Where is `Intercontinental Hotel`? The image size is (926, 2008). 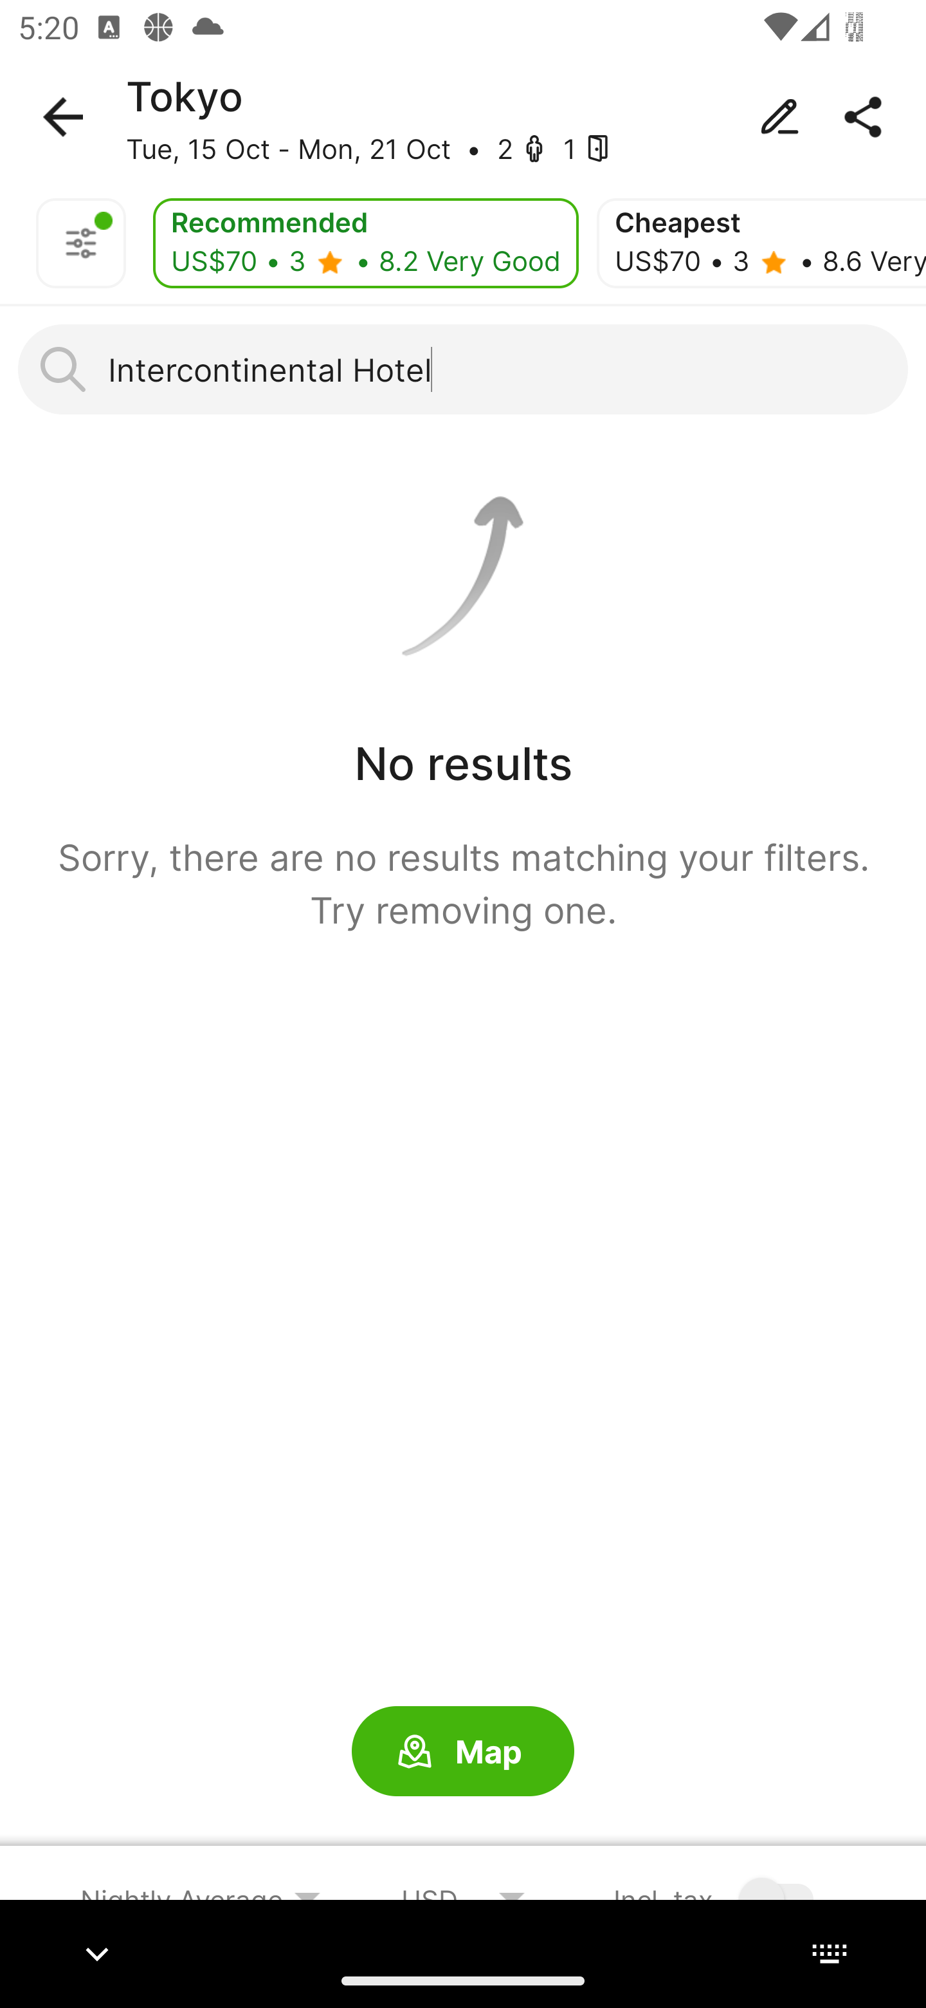 Intercontinental Hotel is located at coordinates (463, 369).